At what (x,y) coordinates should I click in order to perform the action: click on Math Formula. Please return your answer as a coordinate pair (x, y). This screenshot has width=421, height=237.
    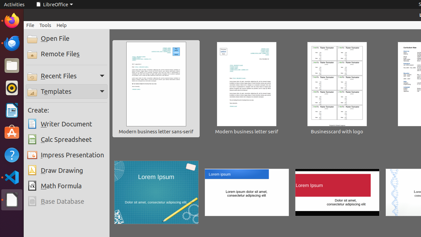
    Looking at the image, I should click on (66, 186).